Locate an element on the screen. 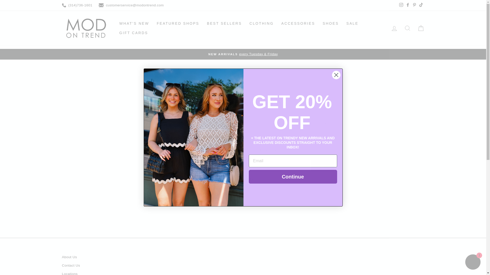 Image resolution: width=490 pixels, height=275 pixels. MOD ON TREND on TikTok is located at coordinates (421, 5).